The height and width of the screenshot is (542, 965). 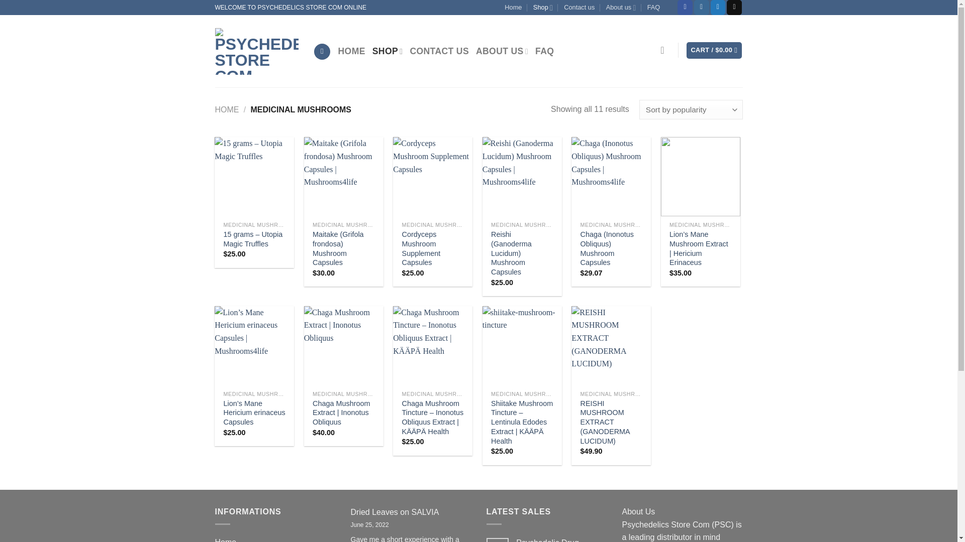 I want to click on Follow on Facebook, so click(x=685, y=8).